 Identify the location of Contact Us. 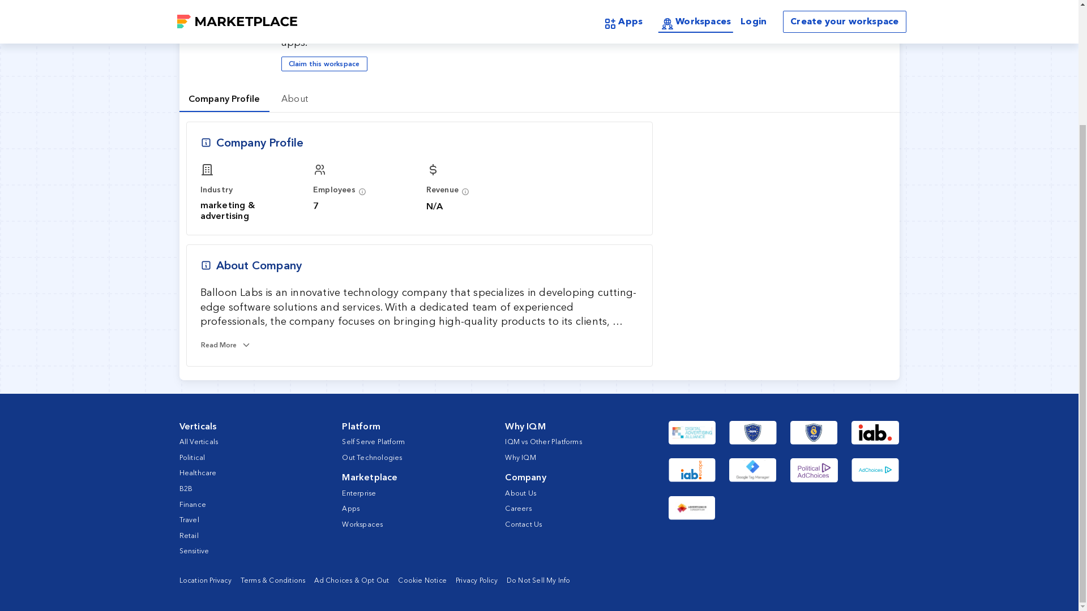
(523, 524).